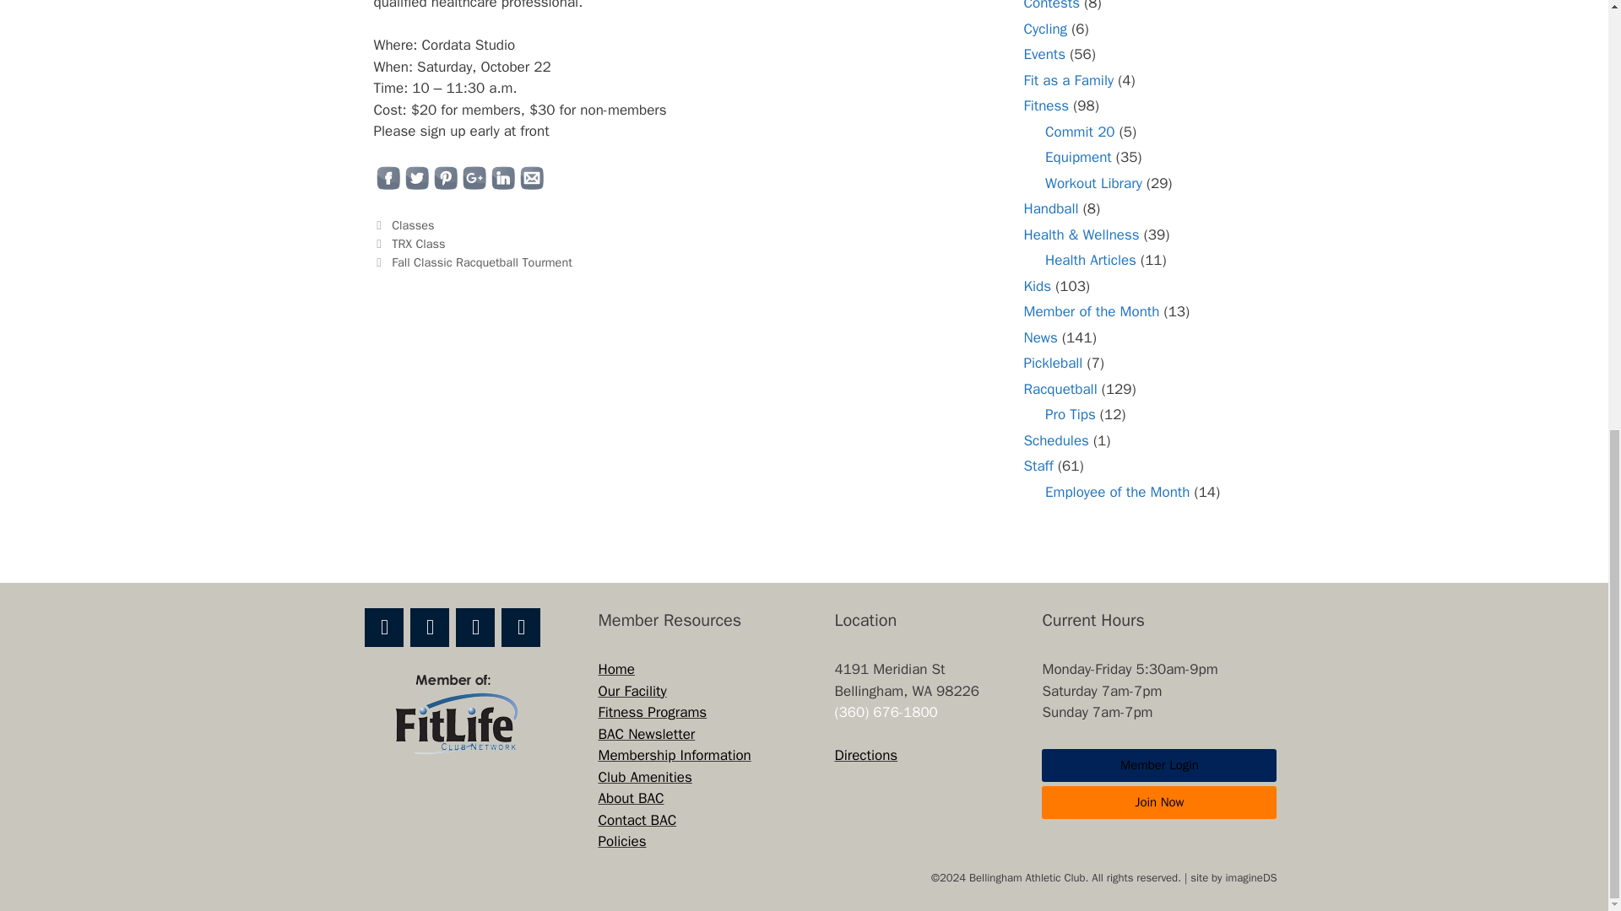 The width and height of the screenshot is (1621, 911). I want to click on facebook, so click(387, 177).